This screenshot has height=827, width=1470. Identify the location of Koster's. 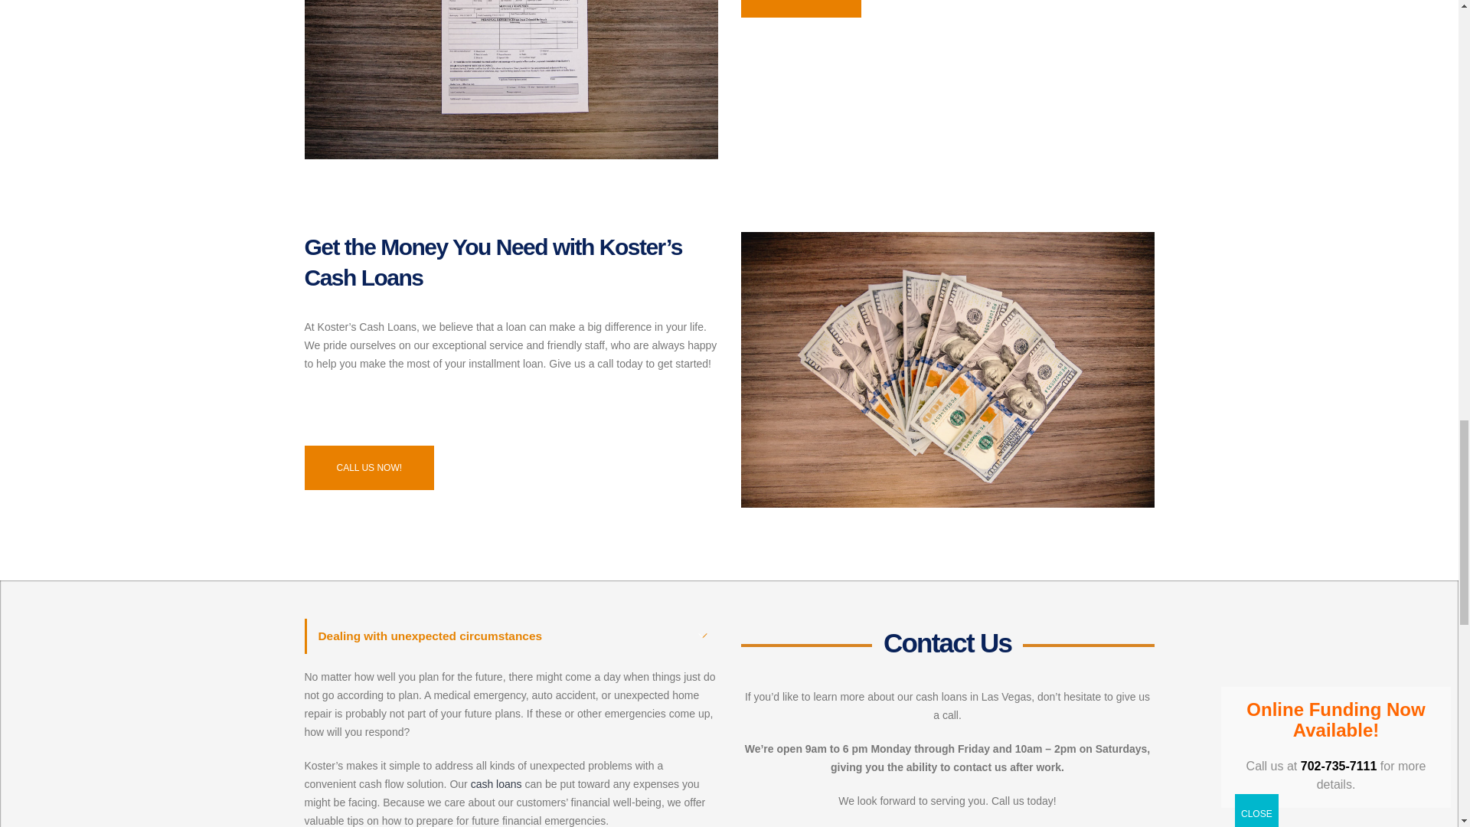
(947, 370).